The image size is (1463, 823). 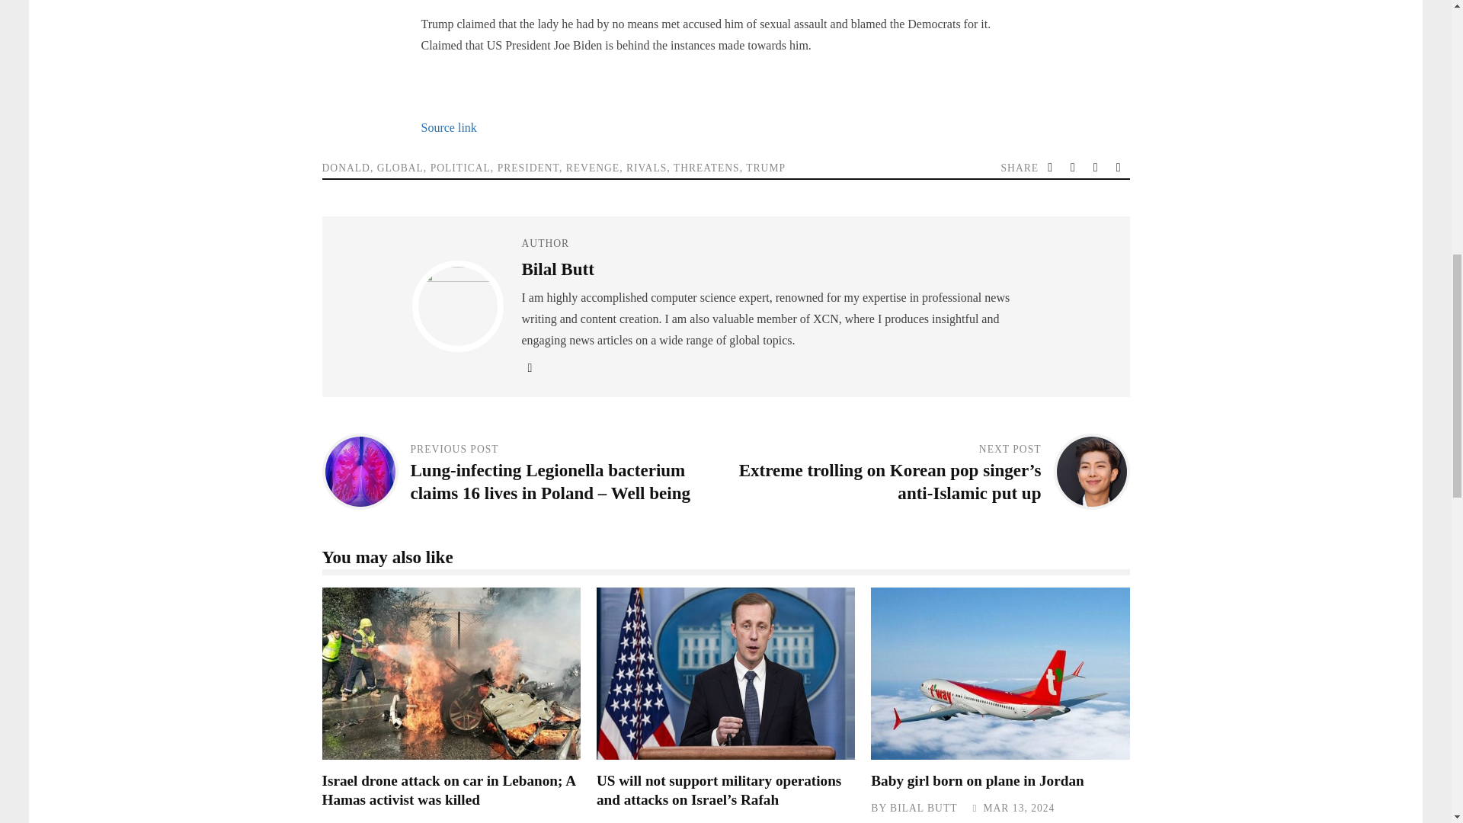 I want to click on Source link, so click(x=448, y=127).